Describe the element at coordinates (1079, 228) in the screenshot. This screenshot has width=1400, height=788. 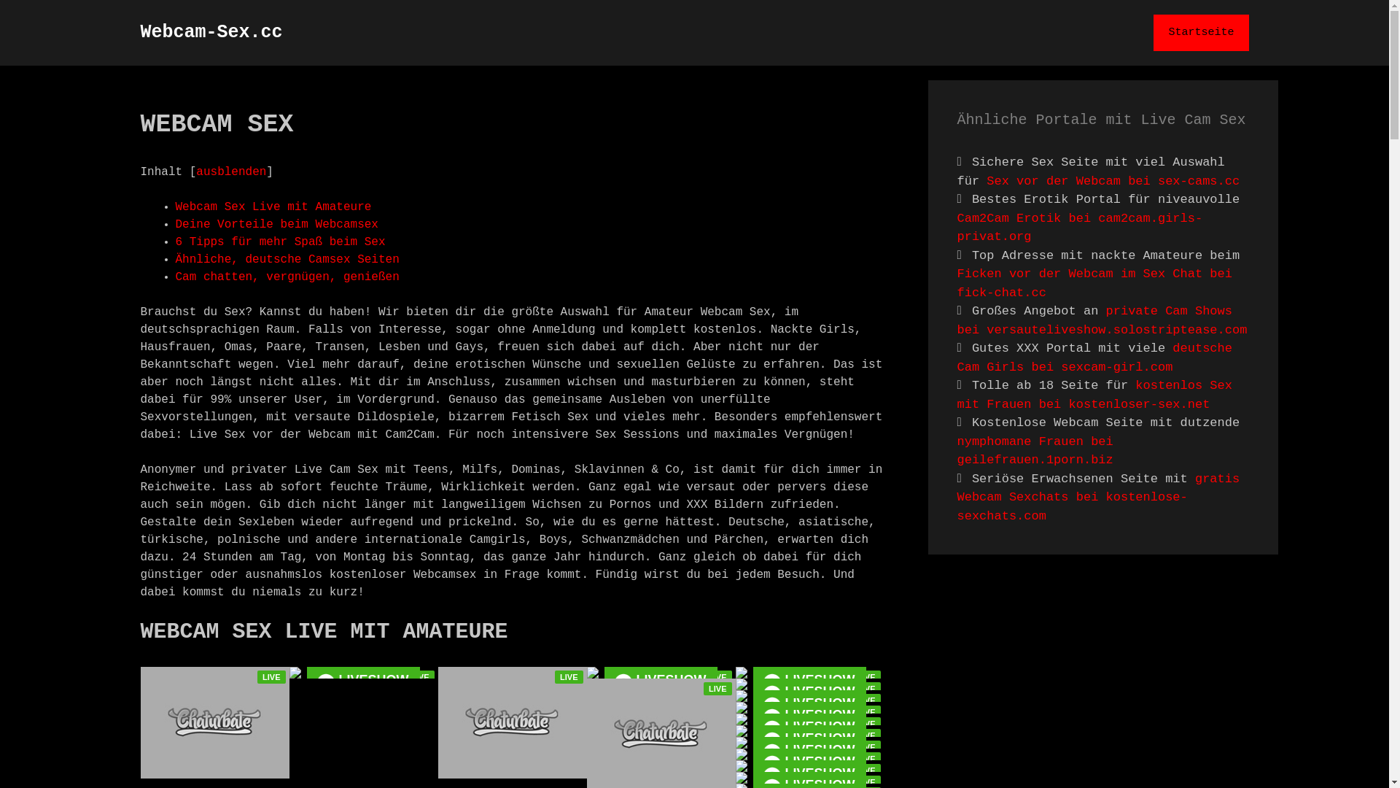
I see `Cam2Cam Erotik bei cam2cam.girls-privat.org` at that location.